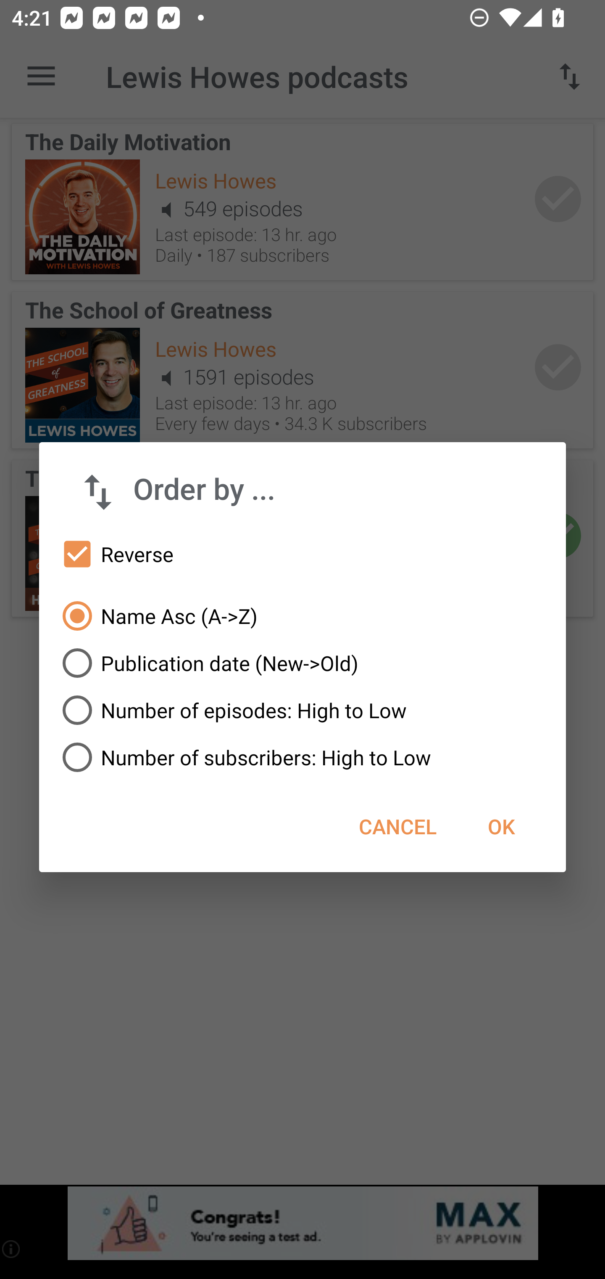 Image resolution: width=605 pixels, height=1279 pixels. Describe the element at coordinates (397, 826) in the screenshot. I see `CANCEL` at that location.